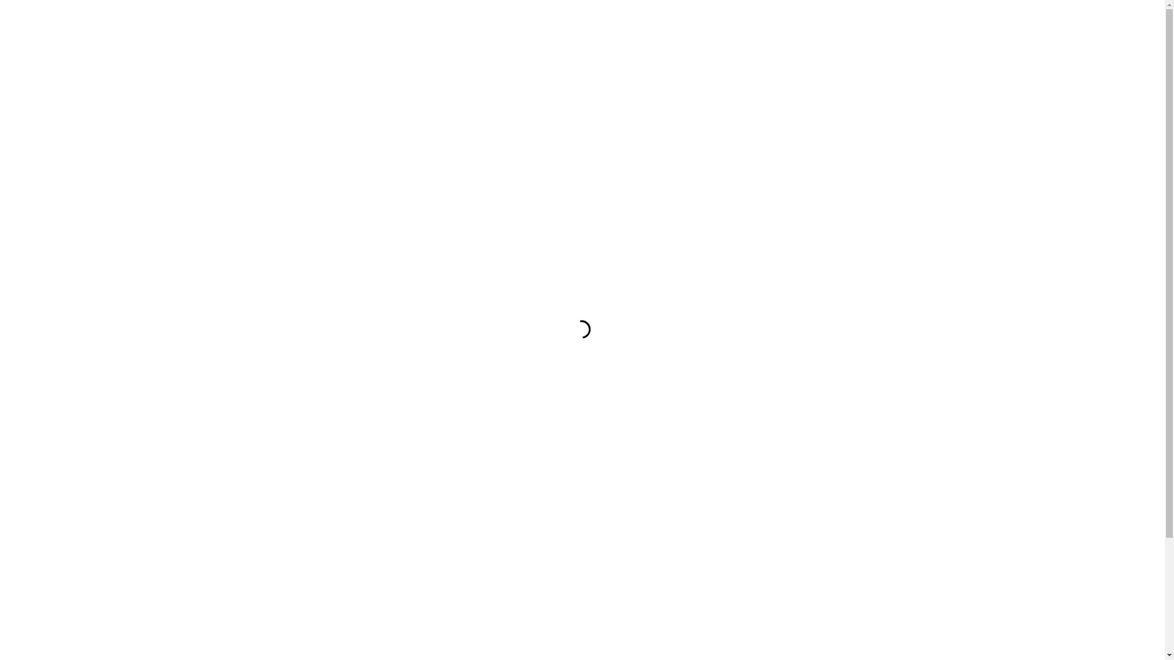  What do you see at coordinates (232, 111) in the screenshot?
I see `SHOP` at bounding box center [232, 111].